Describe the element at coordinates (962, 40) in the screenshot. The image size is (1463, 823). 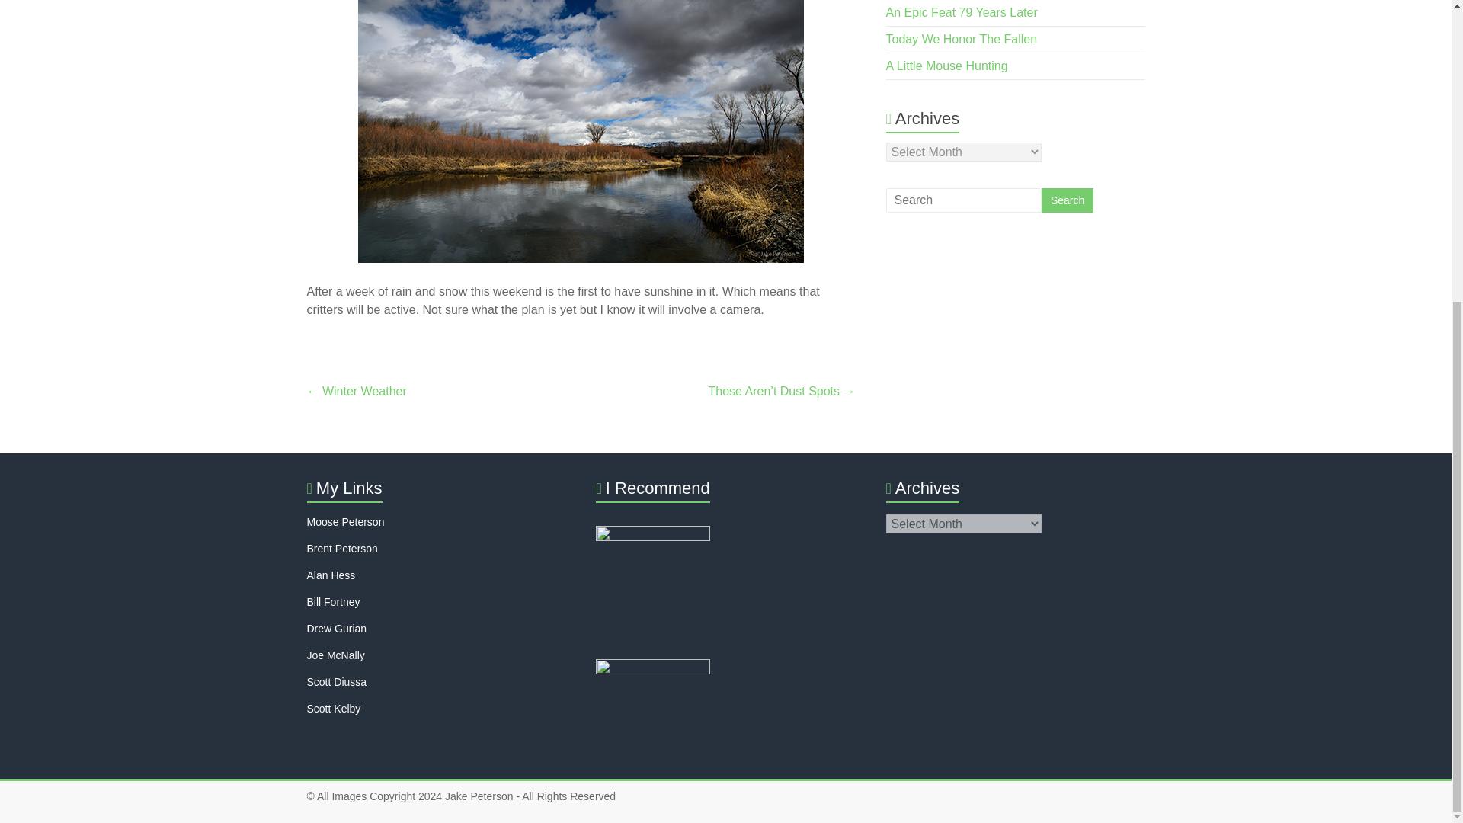
I see `Today We Honor The Fallen` at that location.